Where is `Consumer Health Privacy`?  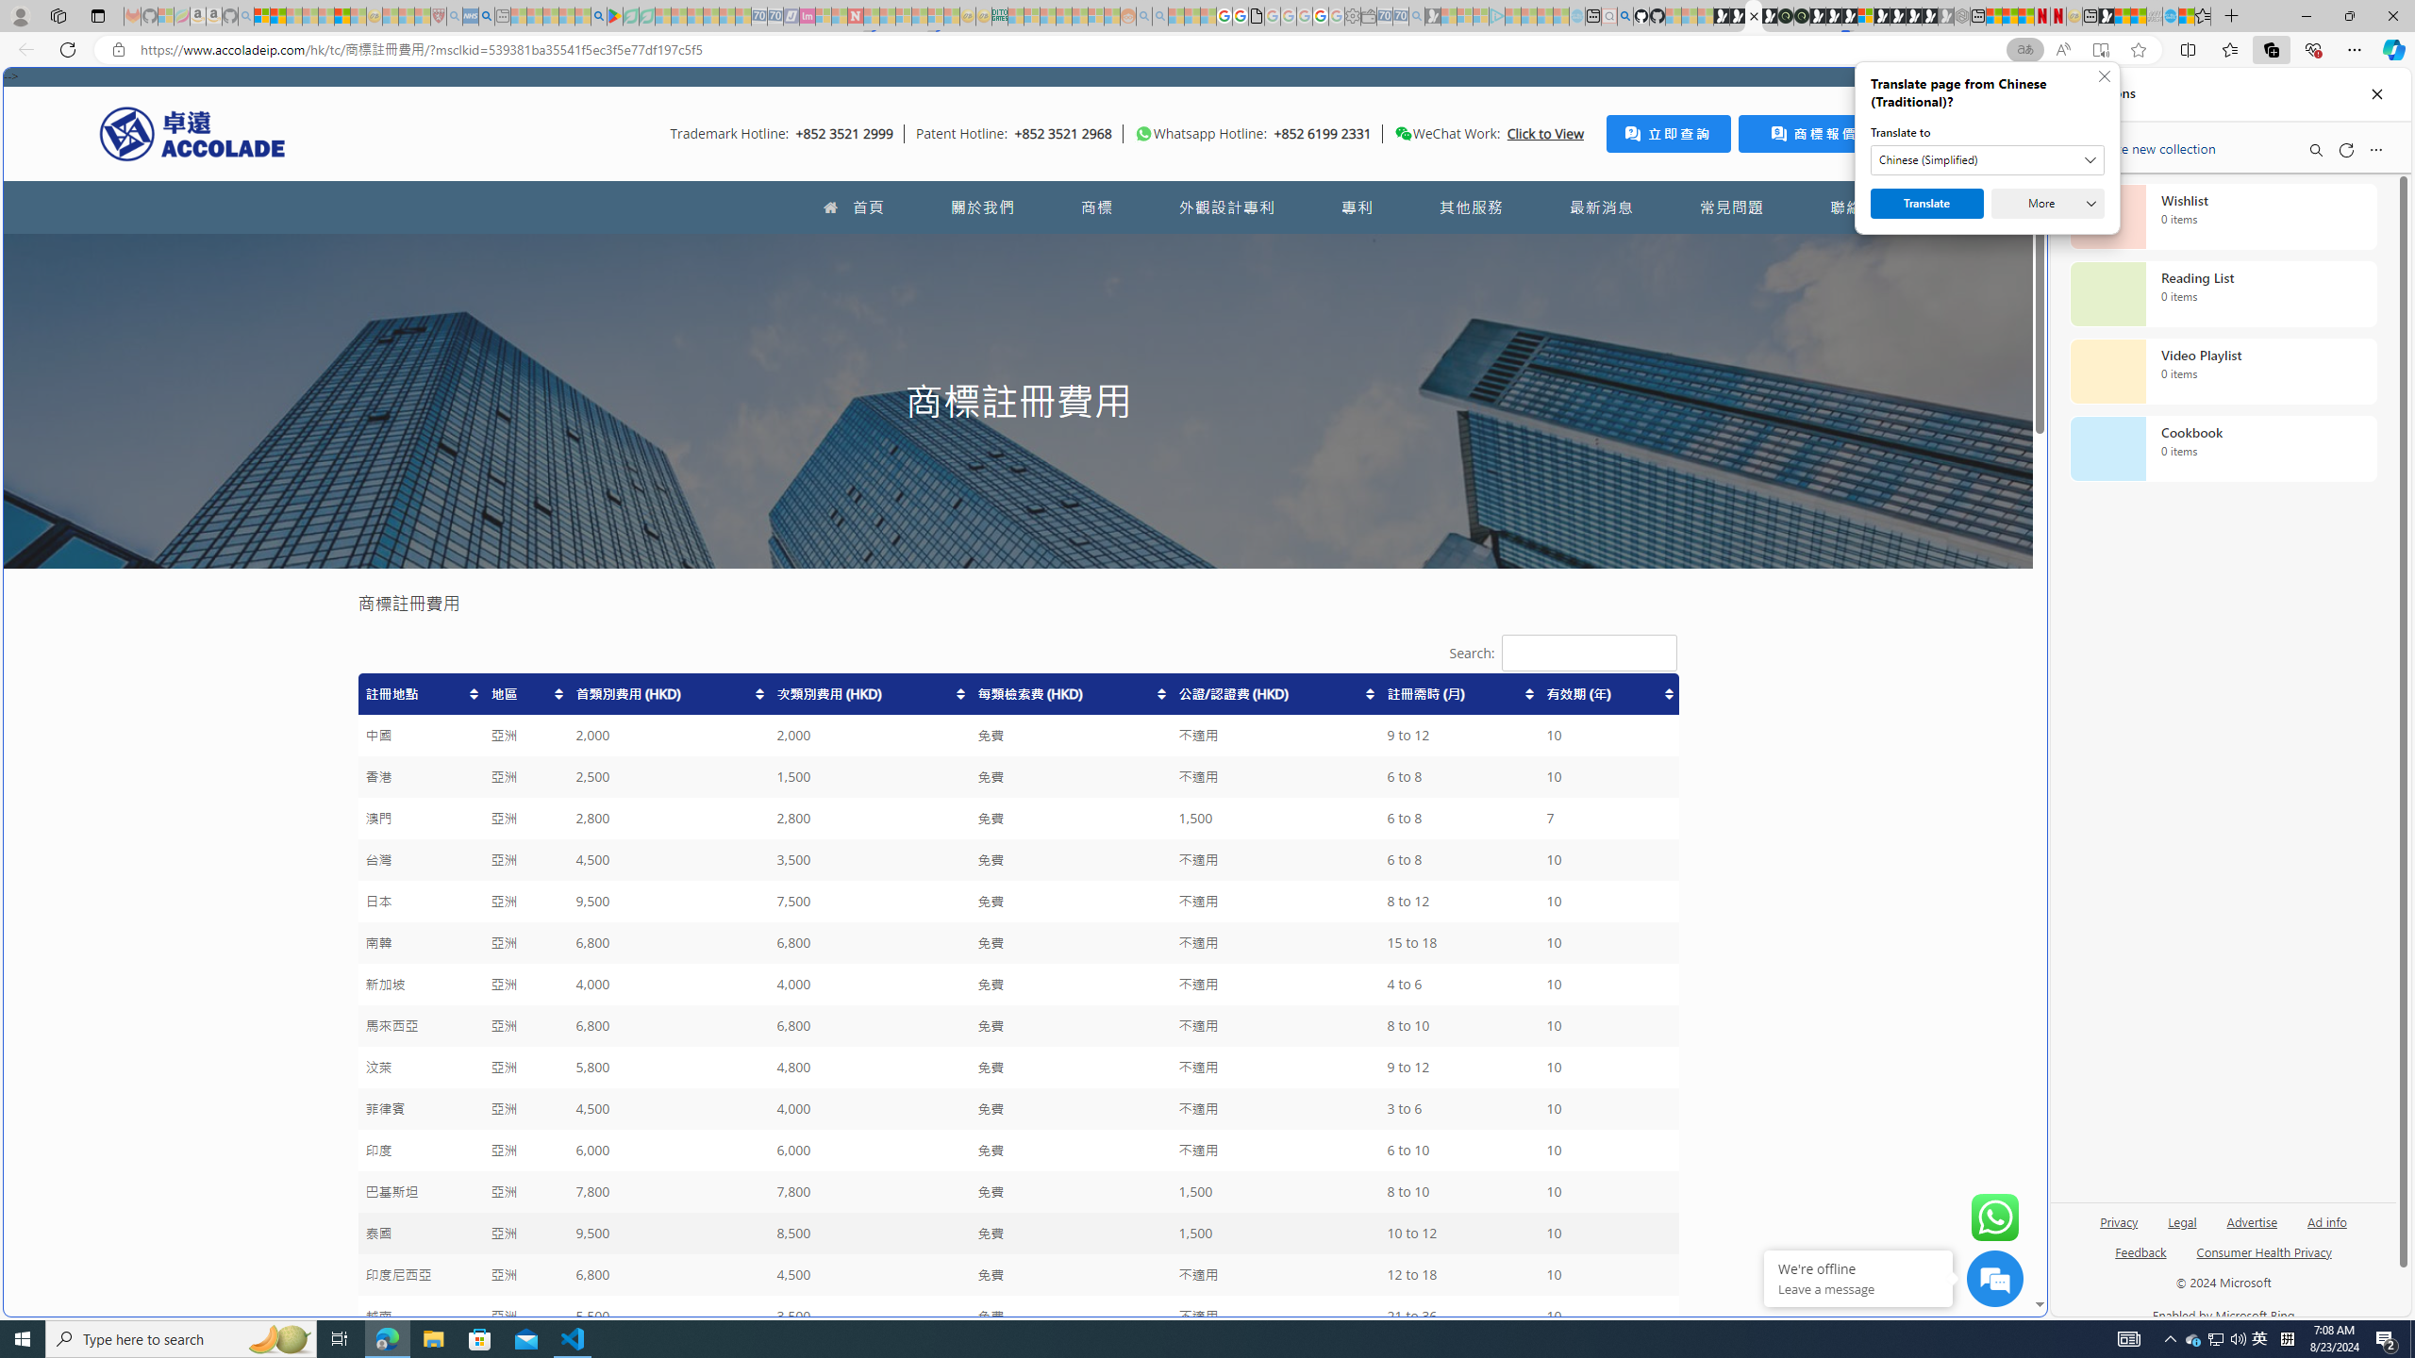
Consumer Health Privacy is located at coordinates (2264, 1250).